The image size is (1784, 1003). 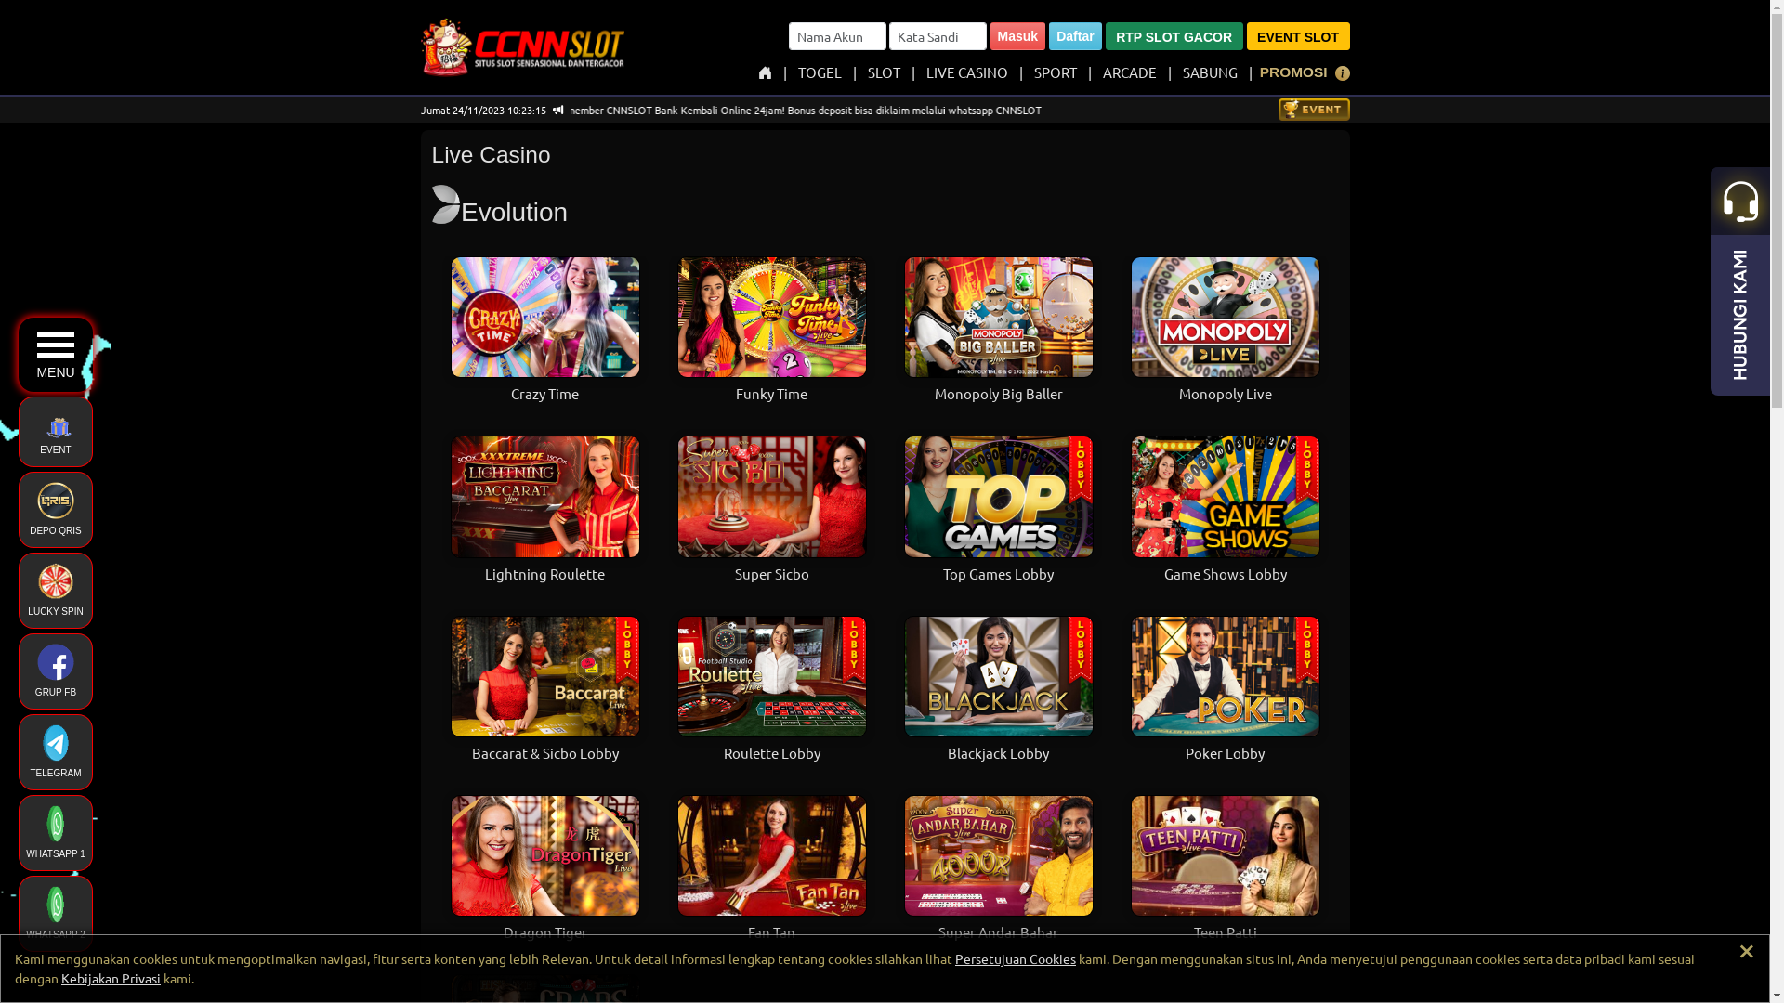 I want to click on LIVE CASINO, so click(x=967, y=72).